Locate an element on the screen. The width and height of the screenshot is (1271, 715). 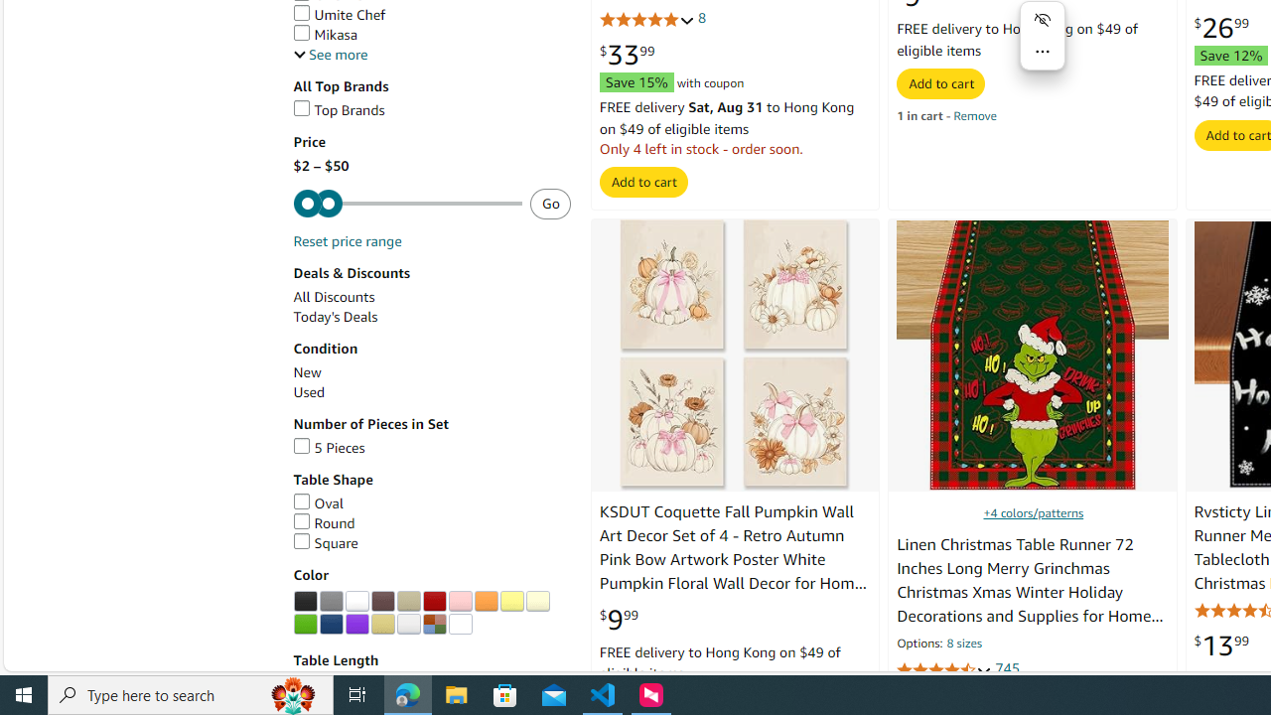
Black is located at coordinates (305, 602).